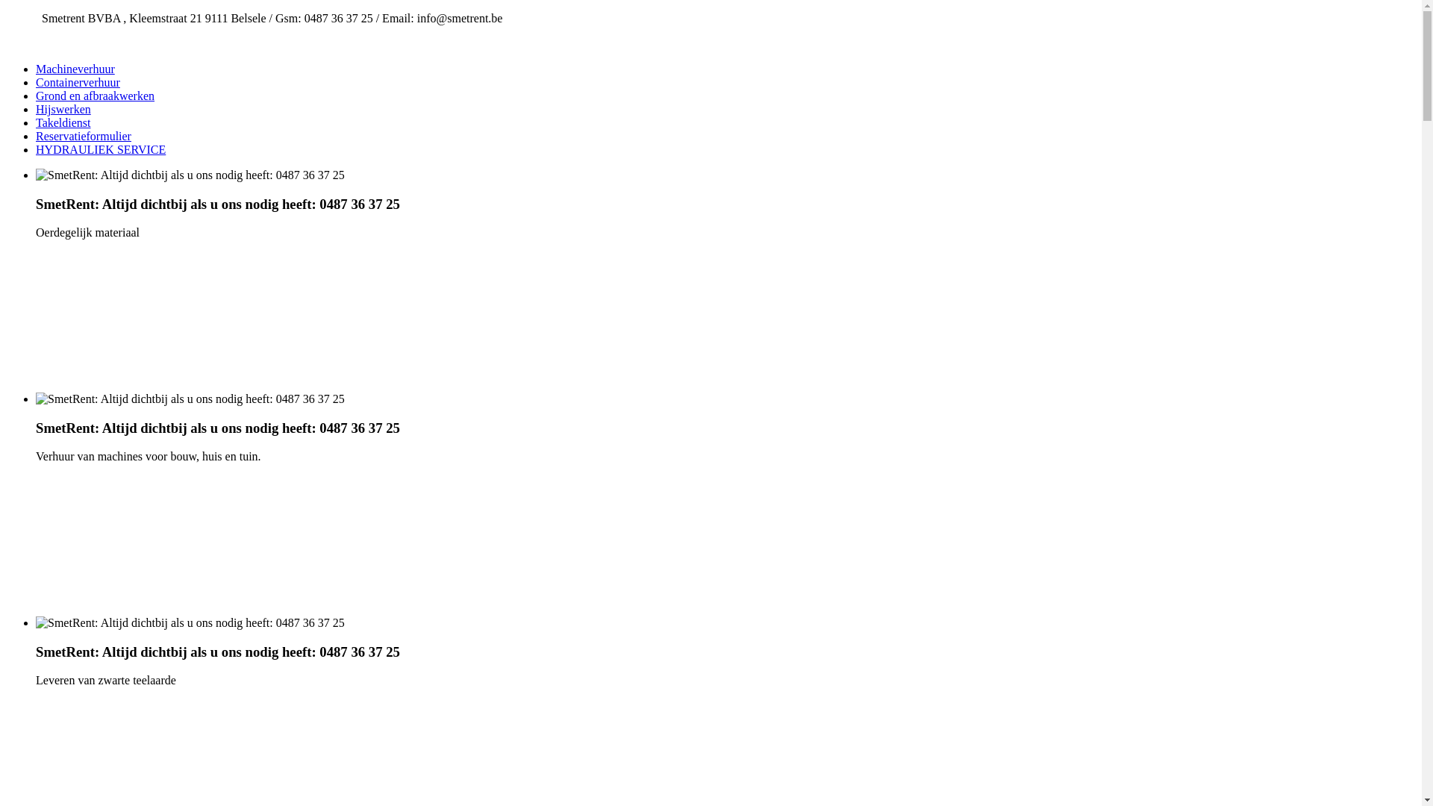  Describe the element at coordinates (63, 122) in the screenshot. I see `Takeldienst` at that location.